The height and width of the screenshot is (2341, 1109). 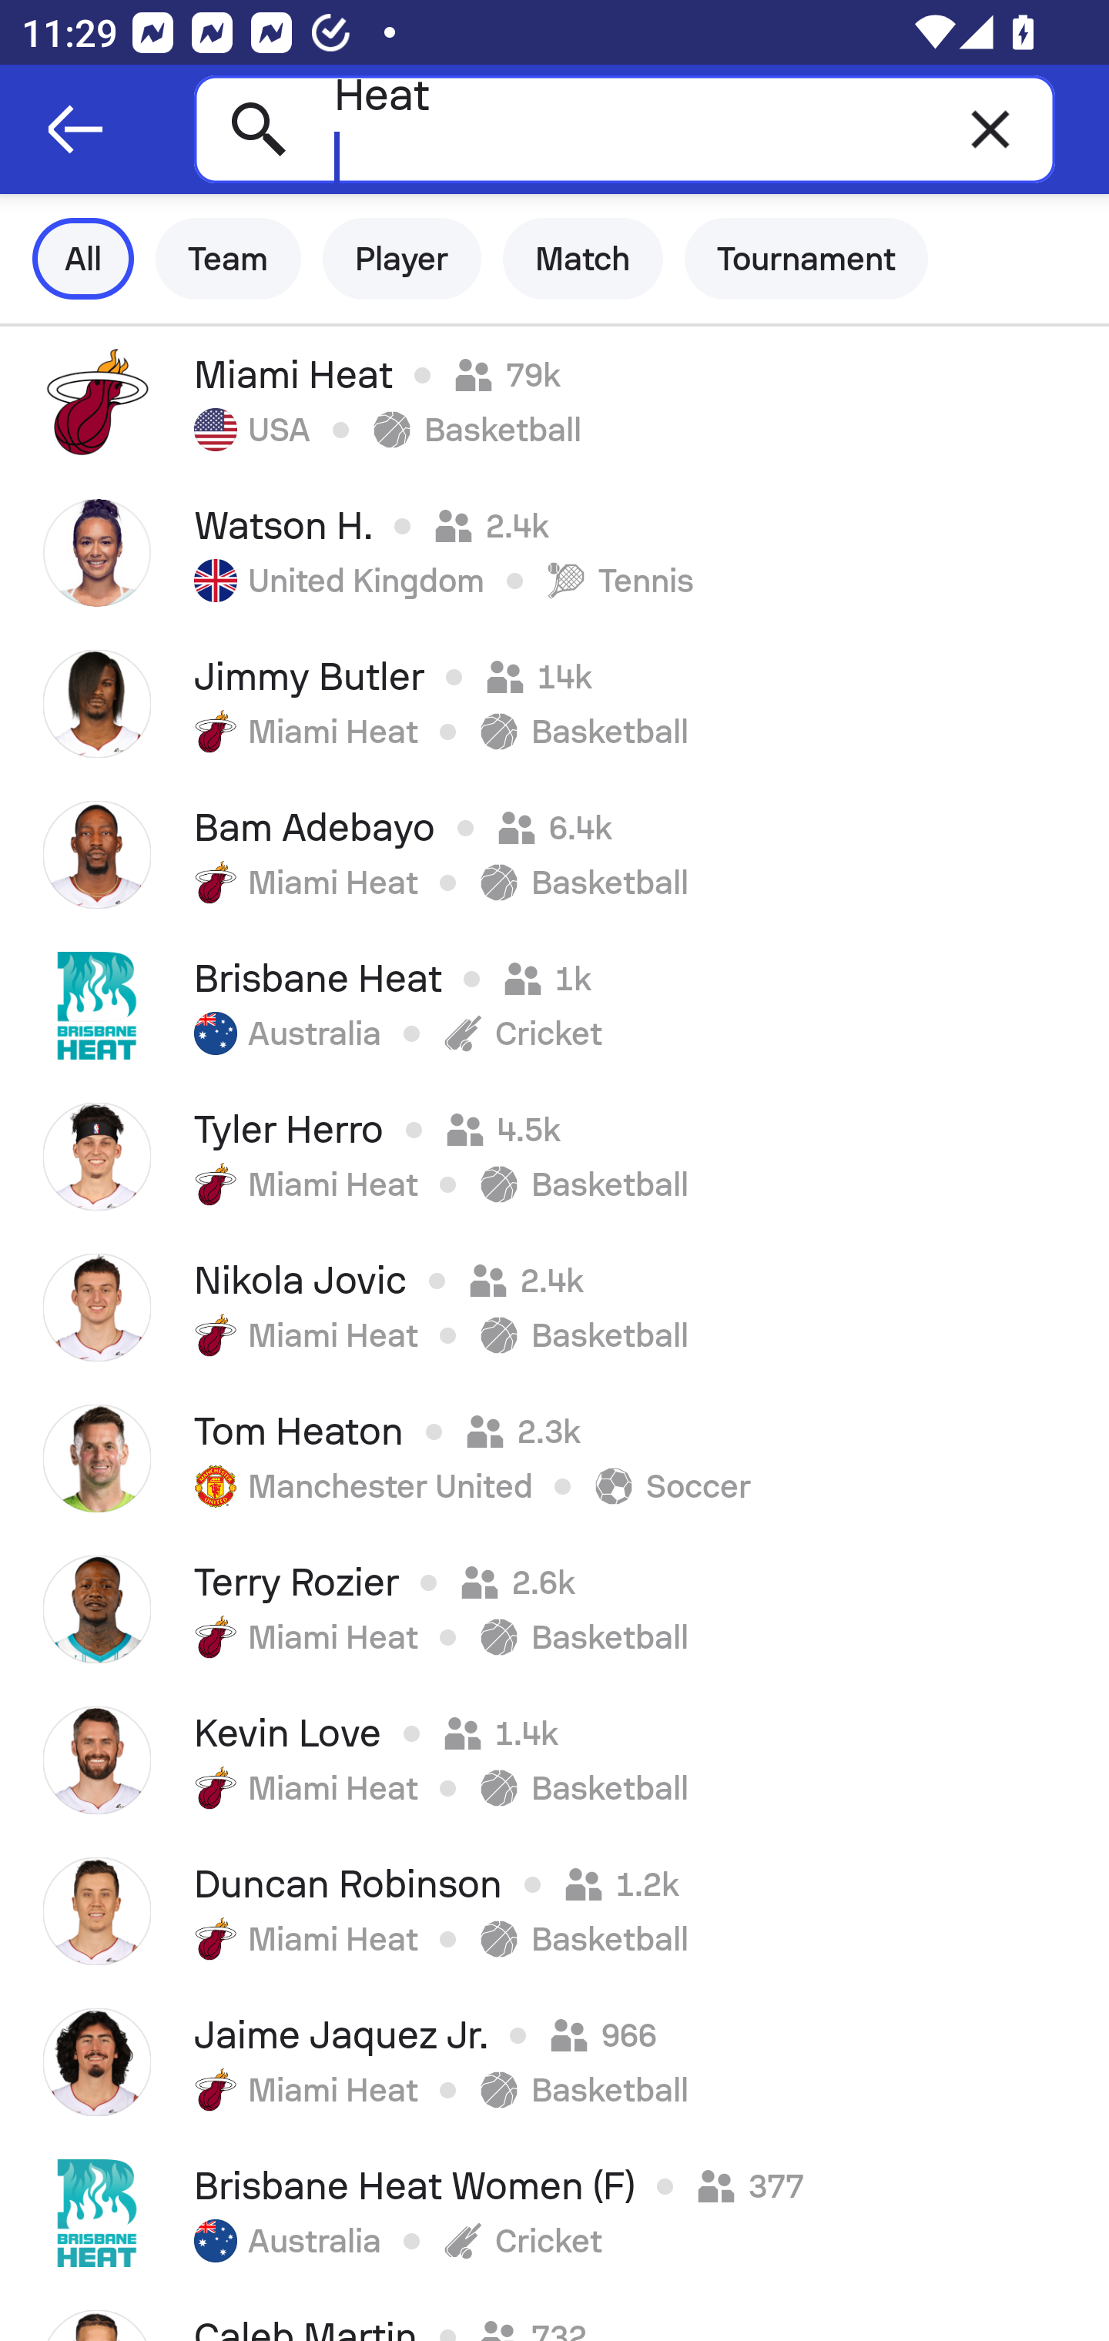 What do you see at coordinates (554, 2062) in the screenshot?
I see `Jaime Jaquez Jr. 966 Miami Heat Basketball` at bounding box center [554, 2062].